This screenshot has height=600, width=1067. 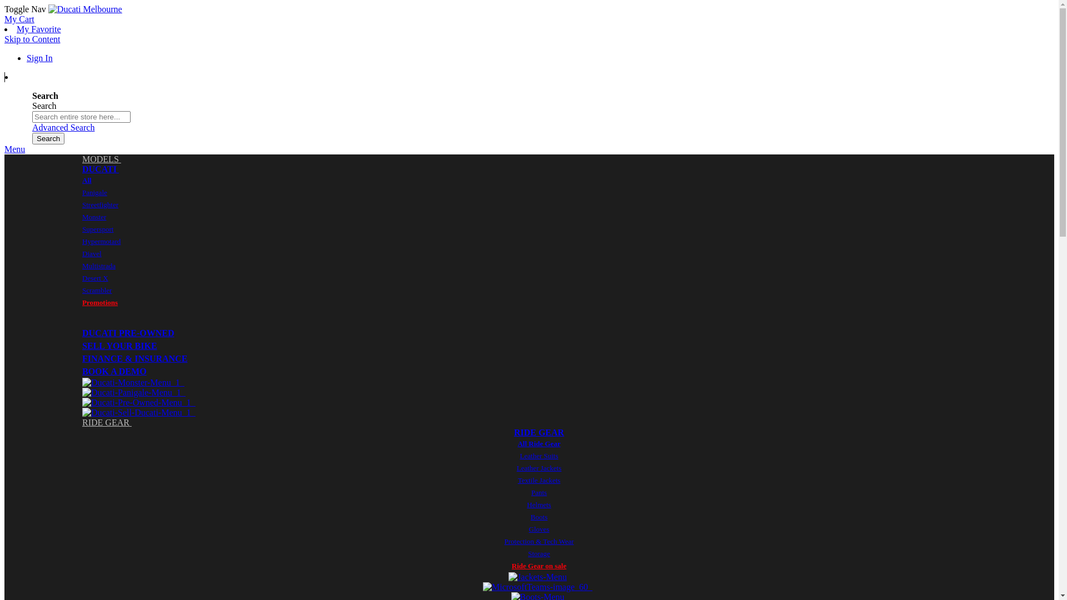 What do you see at coordinates (539, 517) in the screenshot?
I see `Boots` at bounding box center [539, 517].